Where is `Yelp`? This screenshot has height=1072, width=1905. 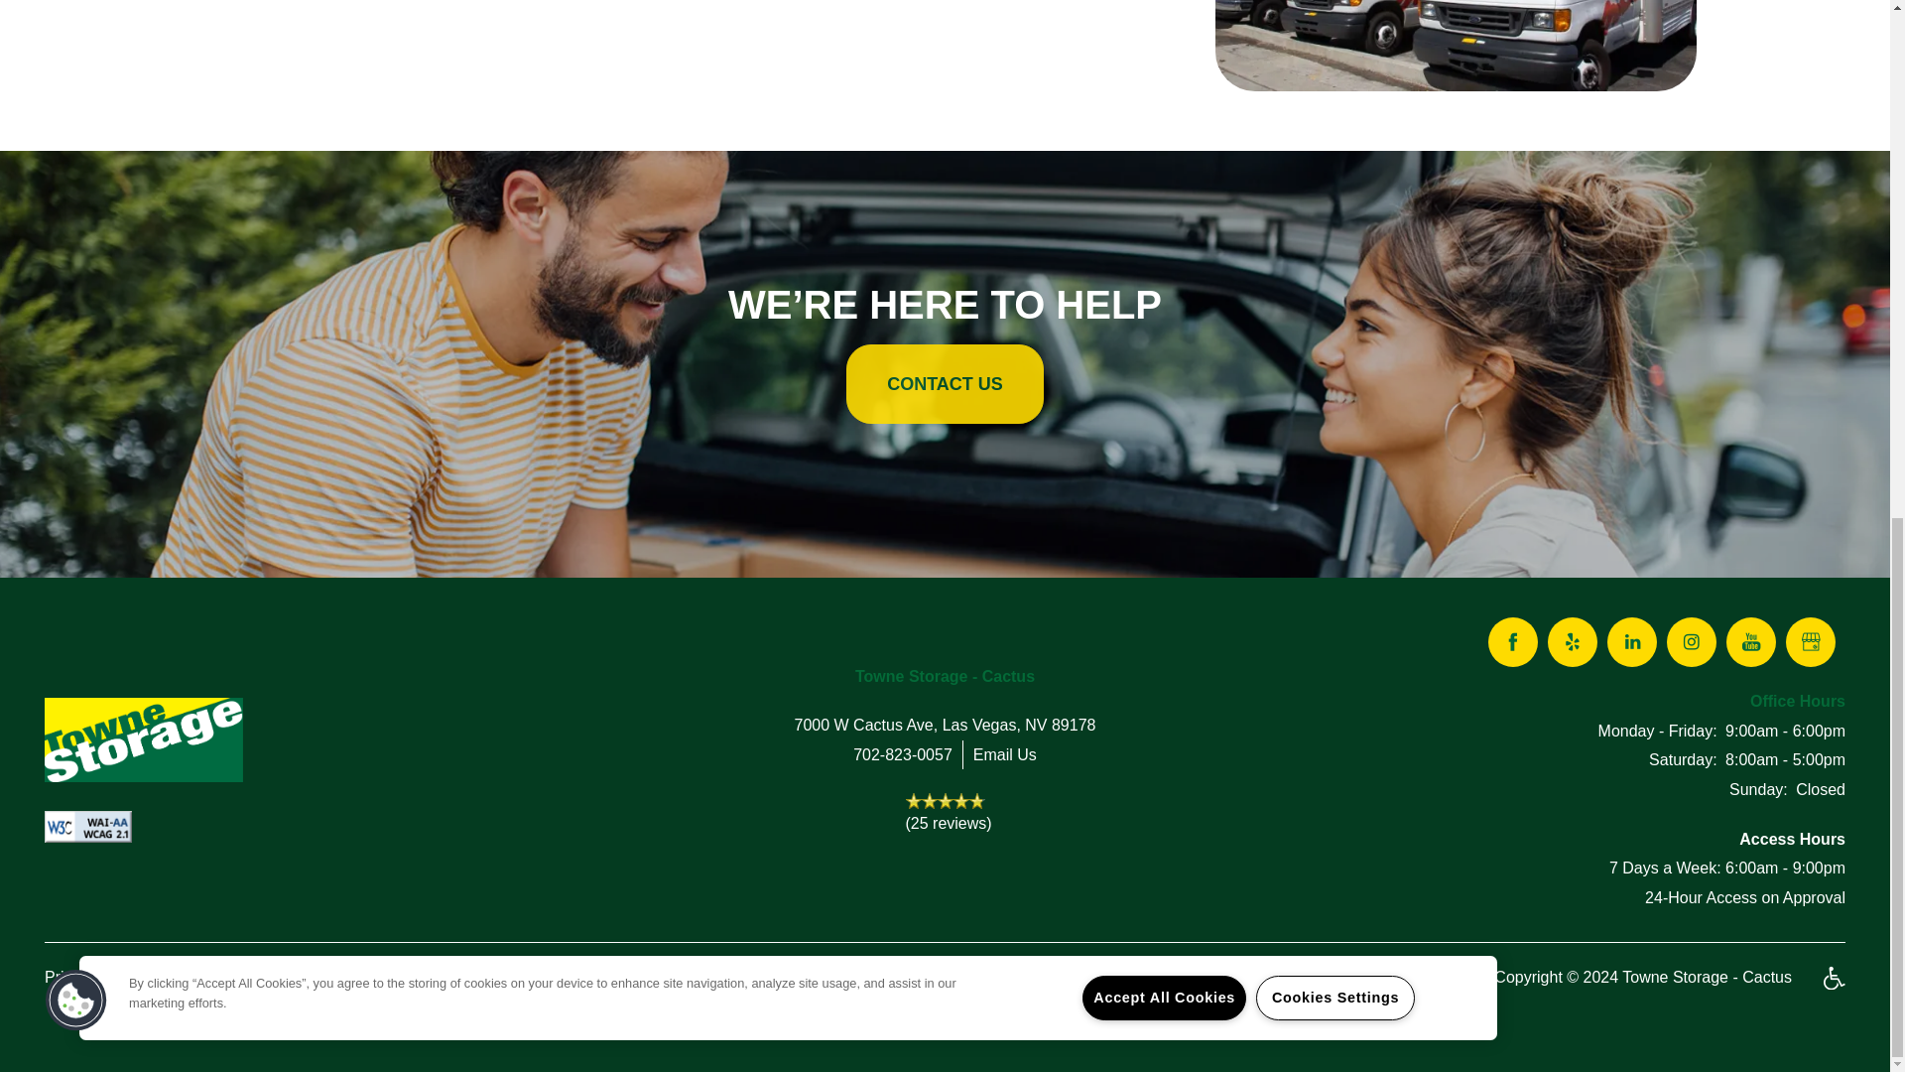 Yelp is located at coordinates (1572, 641).